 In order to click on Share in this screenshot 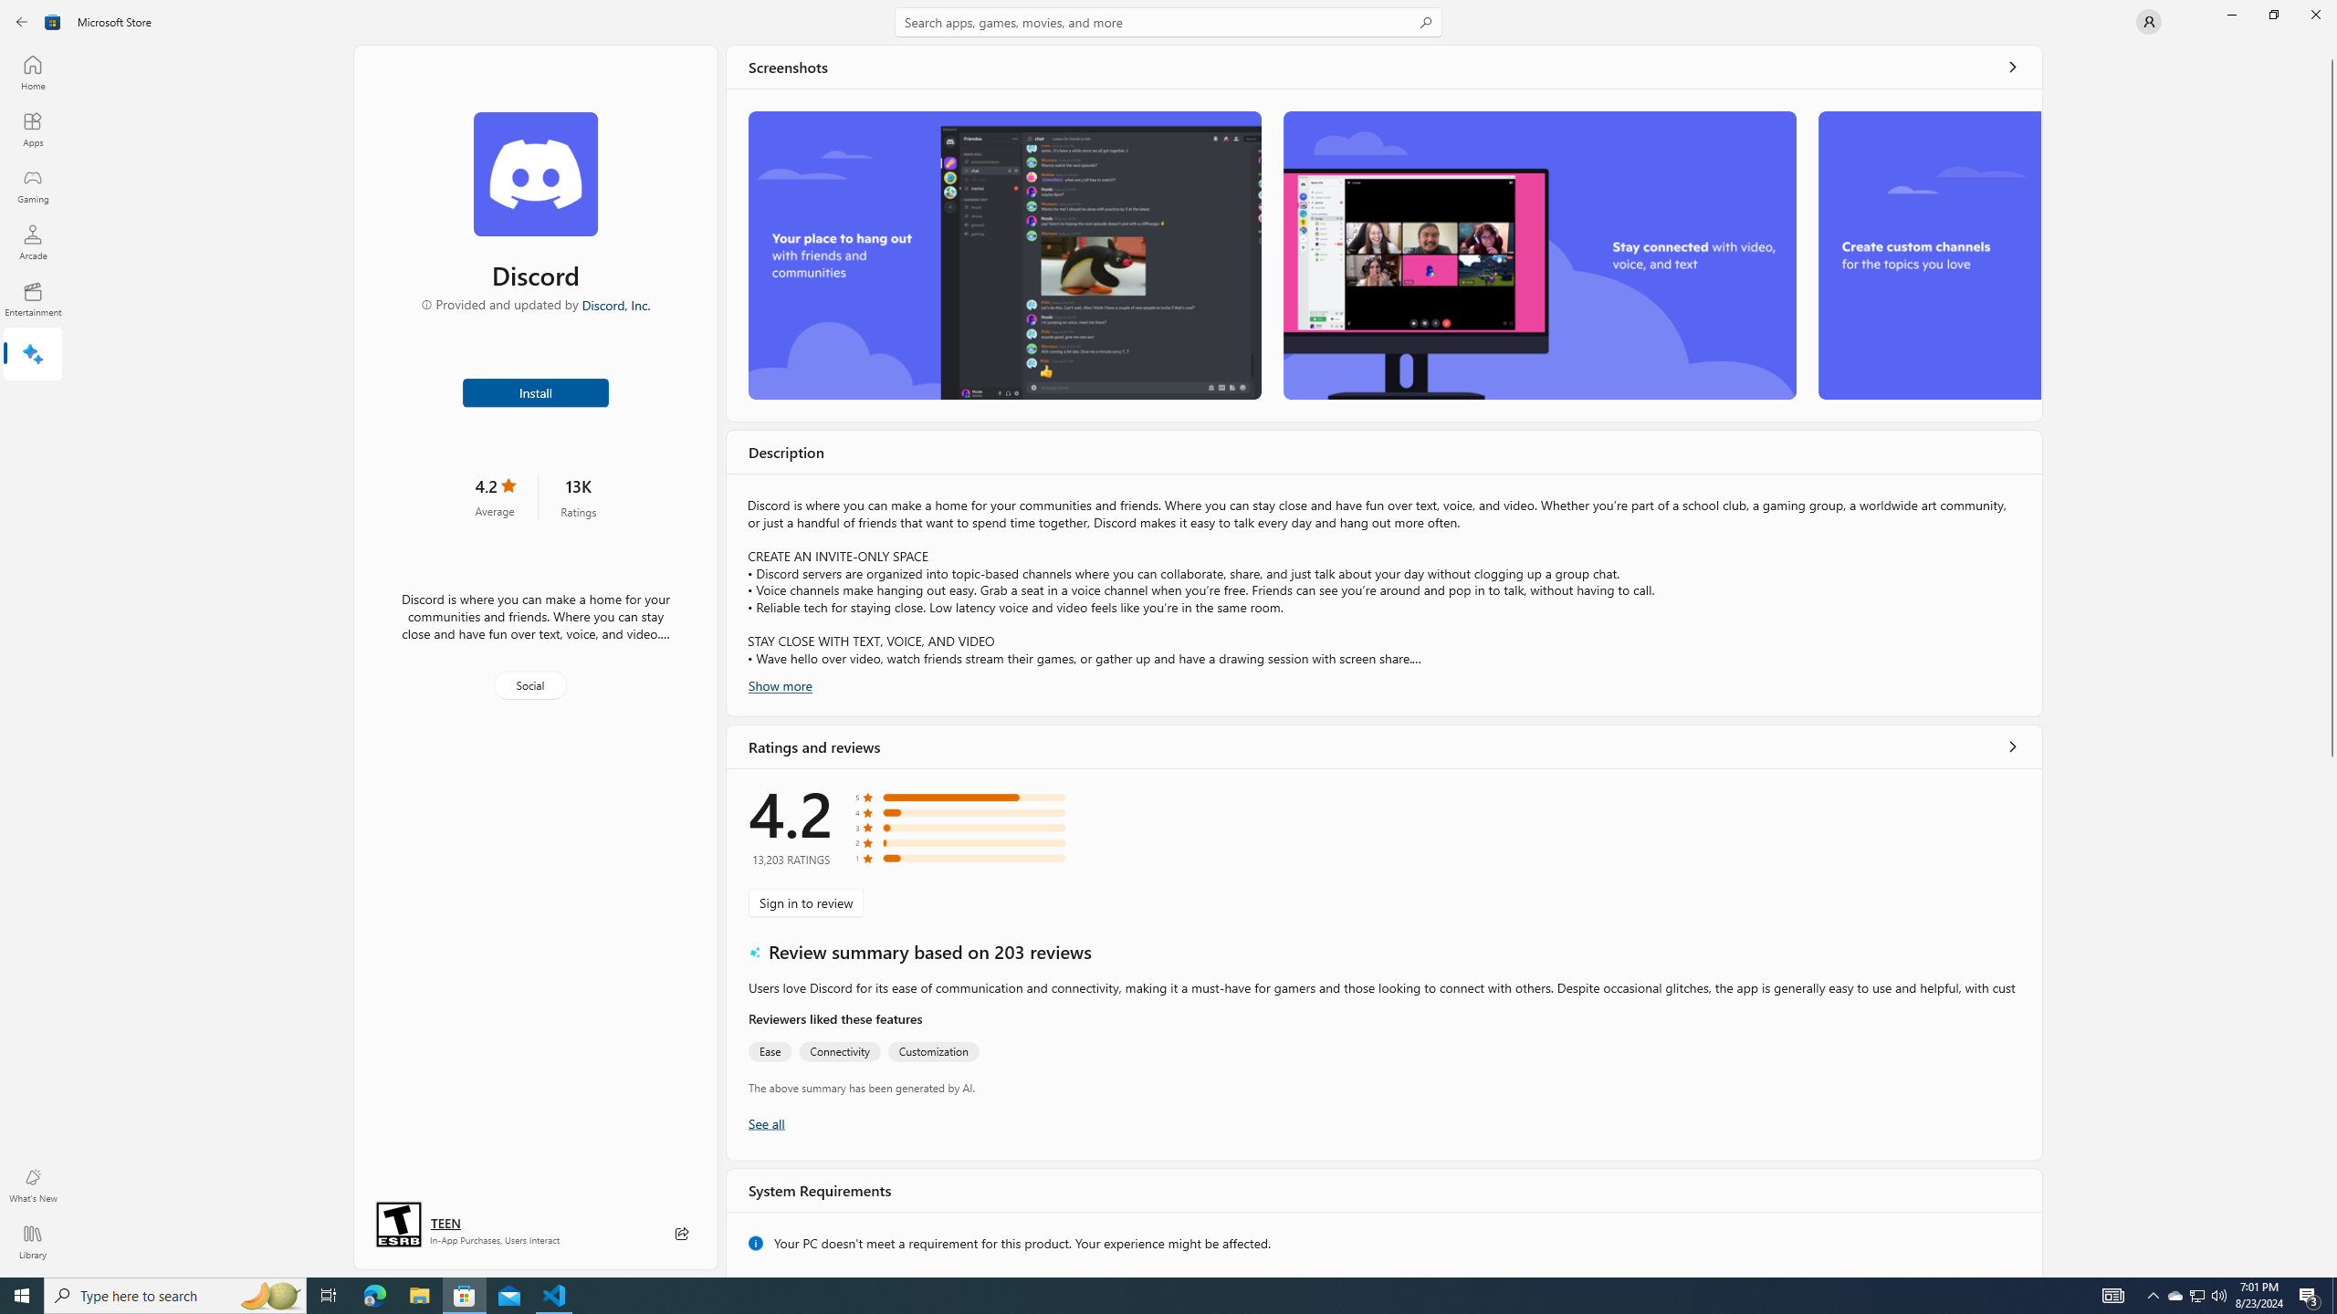, I will do `click(682, 1234)`.